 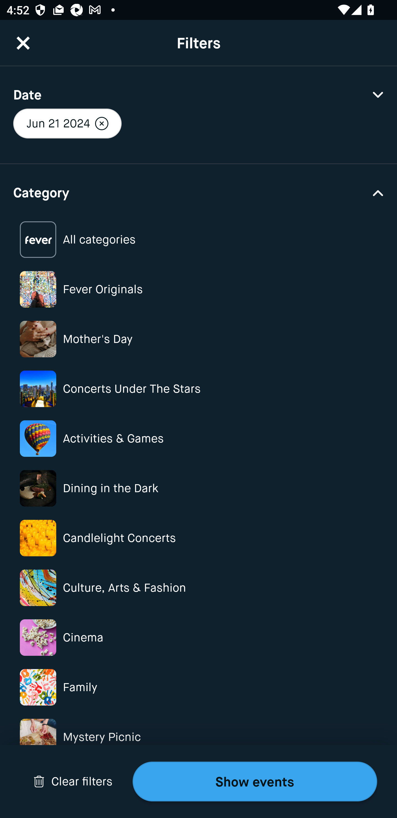 What do you see at coordinates (198, 637) in the screenshot?
I see `Category Image Cinema` at bounding box center [198, 637].